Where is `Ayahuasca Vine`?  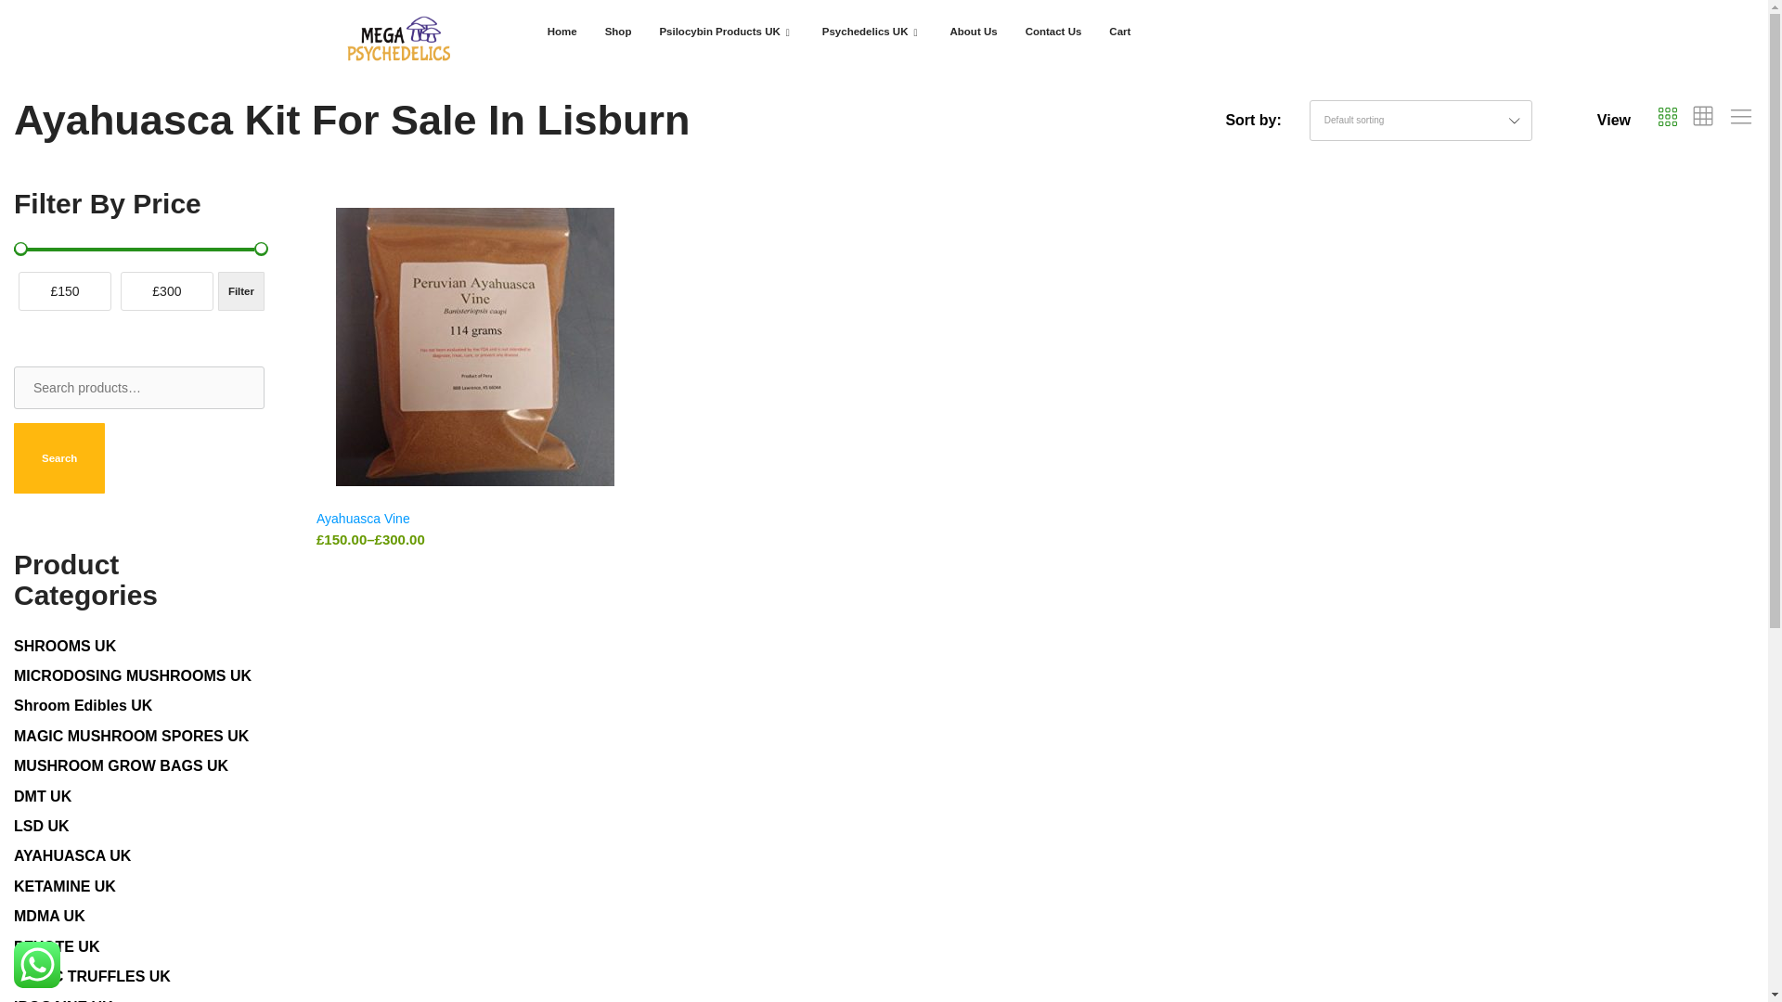 Ayahuasca Vine is located at coordinates (363, 517).